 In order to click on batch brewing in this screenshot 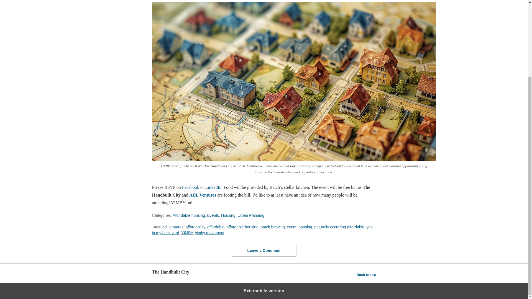, I will do `click(273, 227)`.